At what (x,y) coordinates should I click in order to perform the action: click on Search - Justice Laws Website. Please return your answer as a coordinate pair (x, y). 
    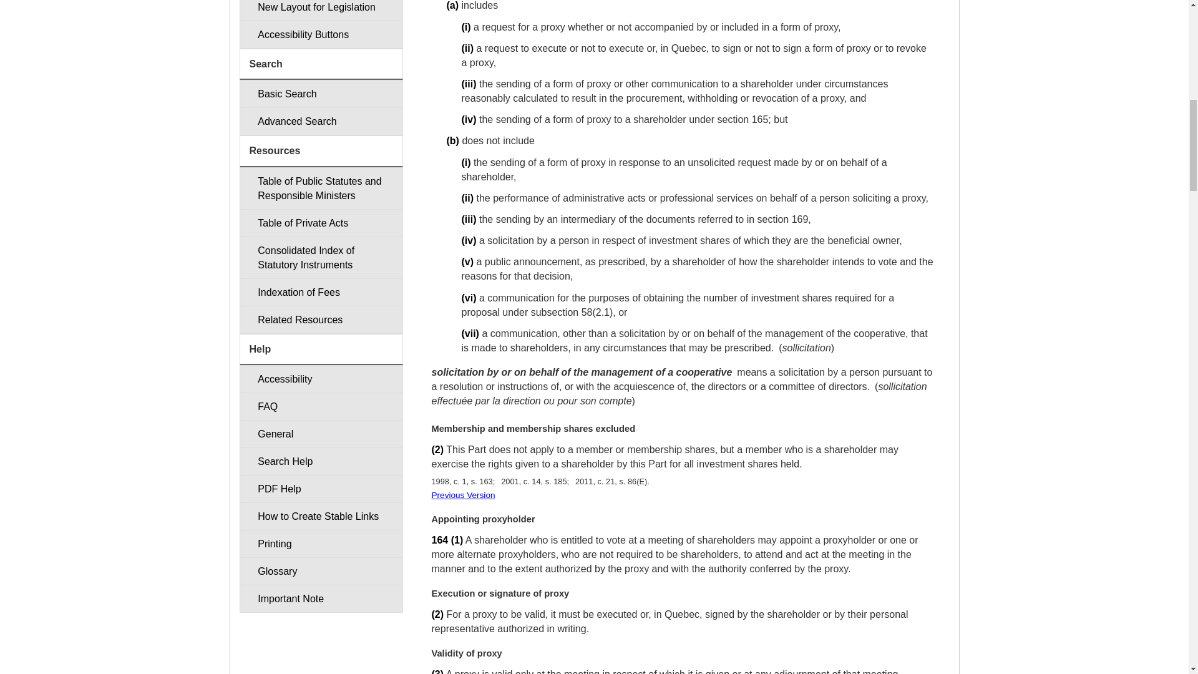
    Looking at the image, I should click on (321, 94).